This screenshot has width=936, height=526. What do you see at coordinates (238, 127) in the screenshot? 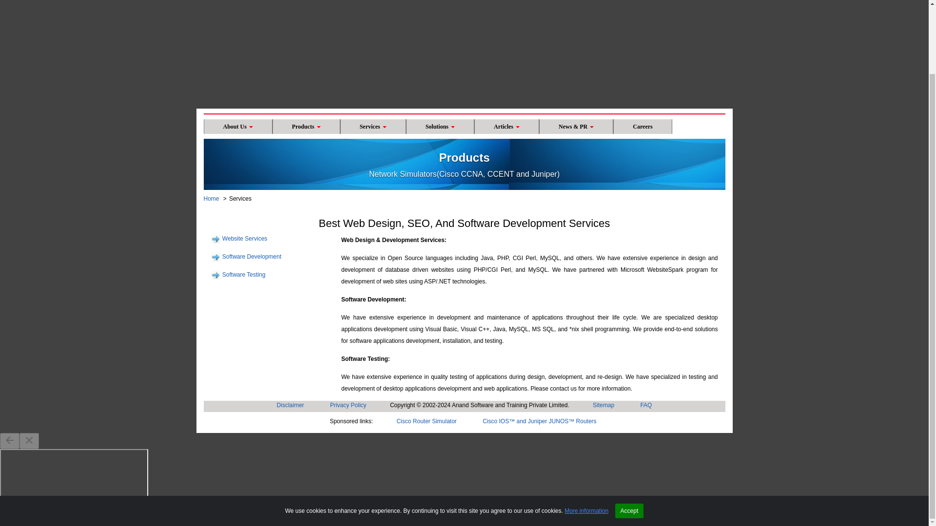
I see `About Us` at bounding box center [238, 127].